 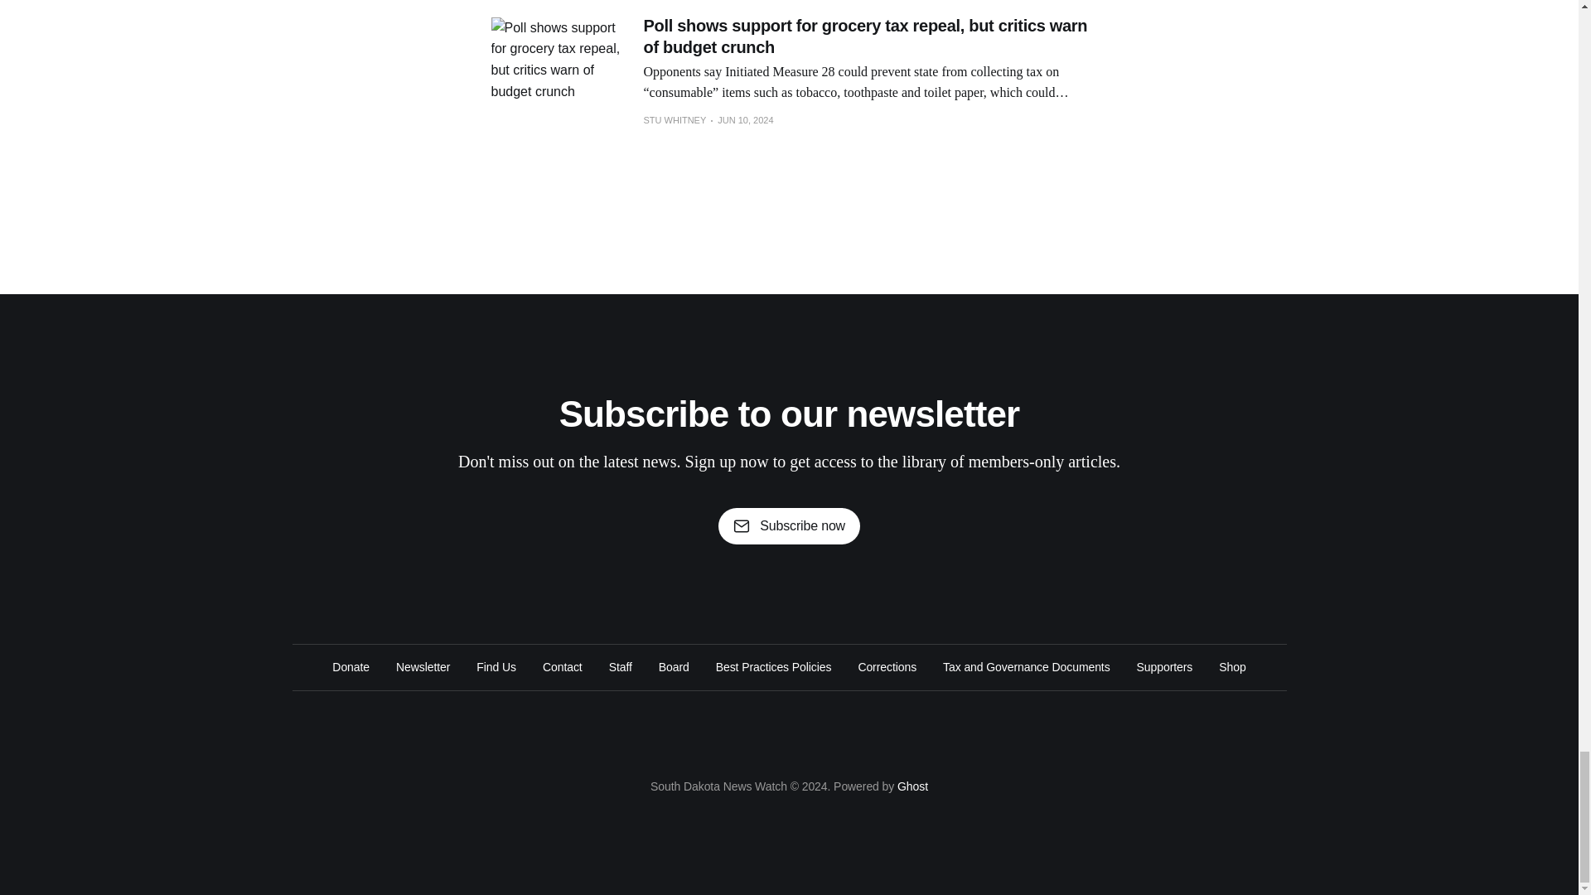 I want to click on Newsletter, so click(x=423, y=666).